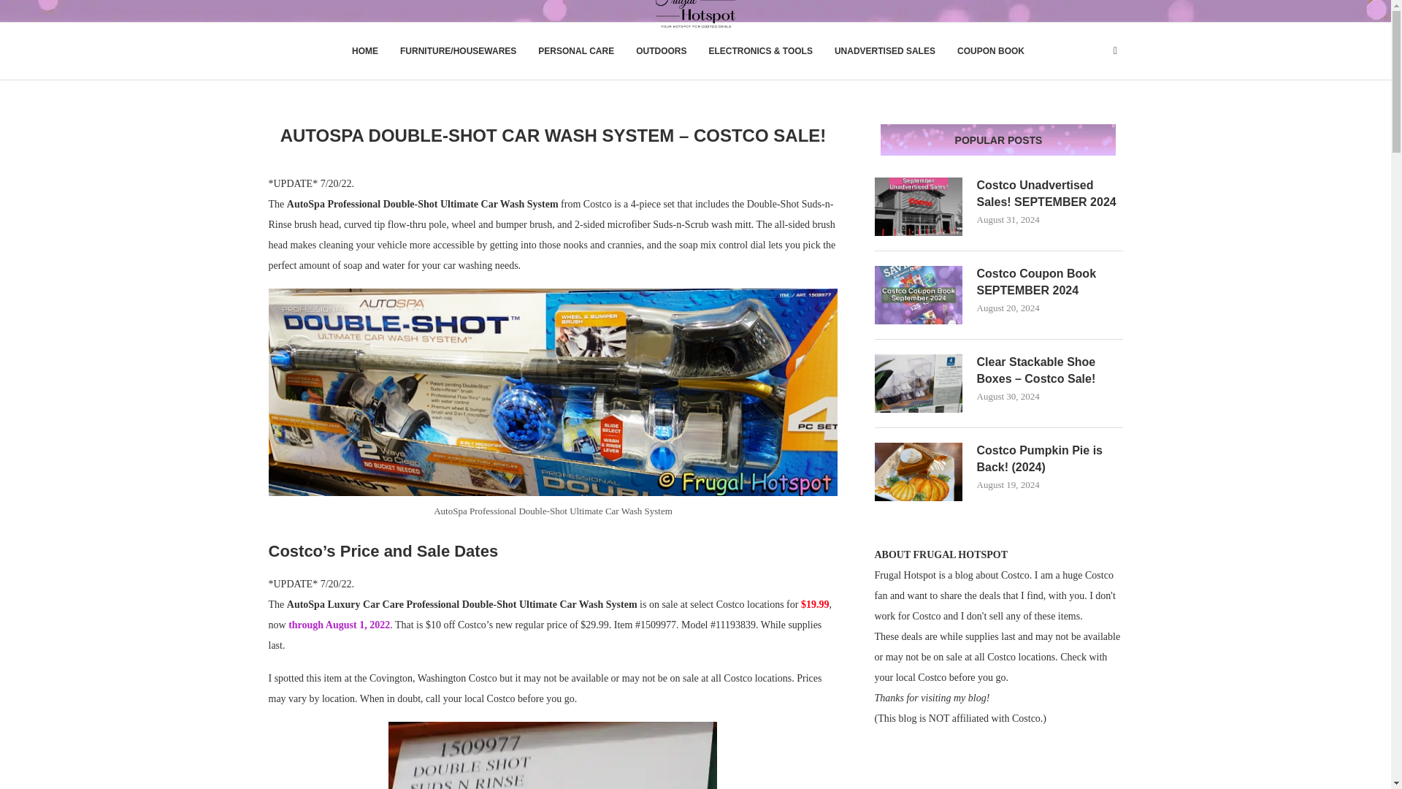 The image size is (1402, 789). I want to click on Costco Unadvertised Sales! SEPTEMBER 2024, so click(1050, 194).